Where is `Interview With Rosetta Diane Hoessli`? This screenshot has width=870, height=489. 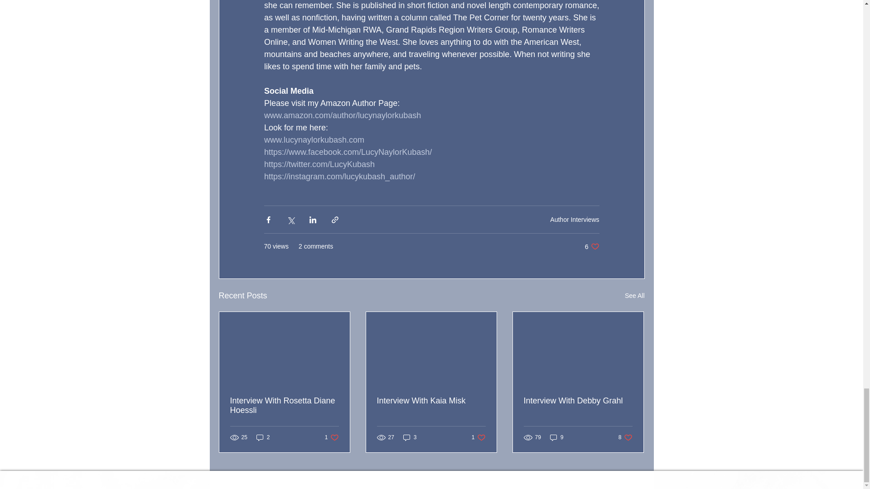 Interview With Rosetta Diane Hoessli is located at coordinates (332, 437).